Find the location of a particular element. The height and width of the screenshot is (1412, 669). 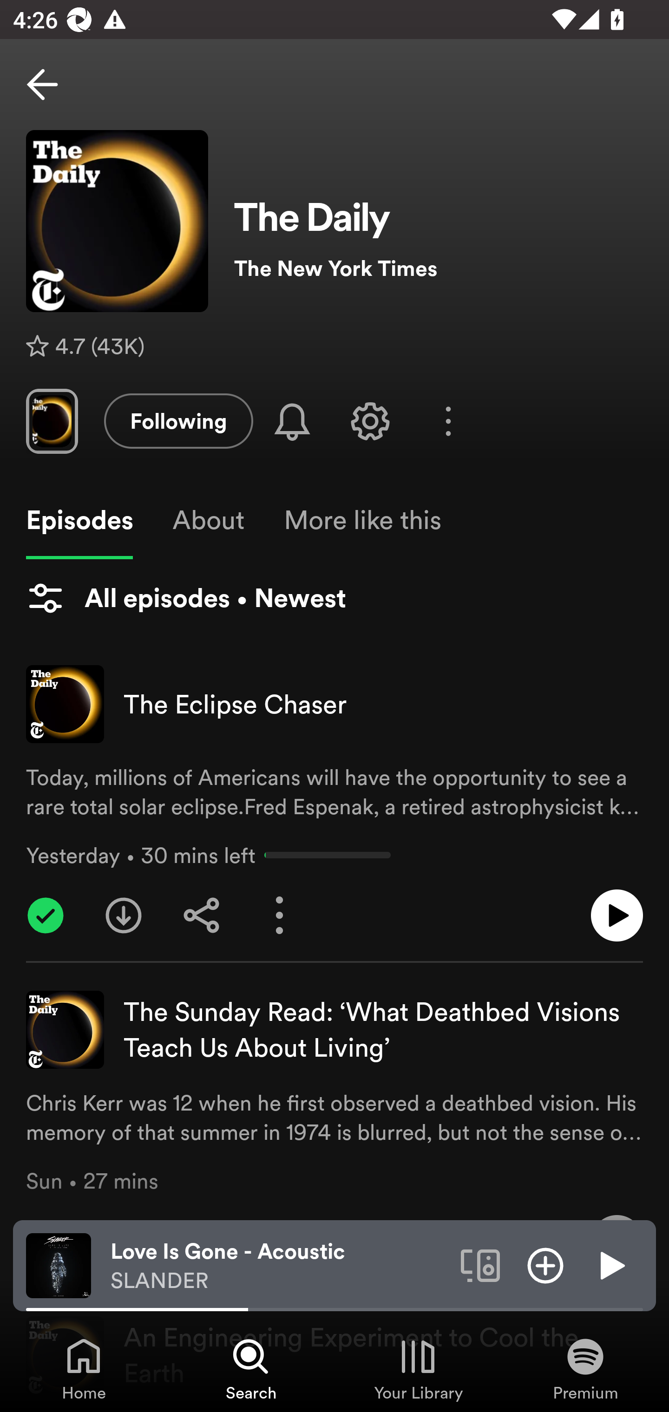

The Eclipse Chaser added to Your Episodes is located at coordinates (46, 915).